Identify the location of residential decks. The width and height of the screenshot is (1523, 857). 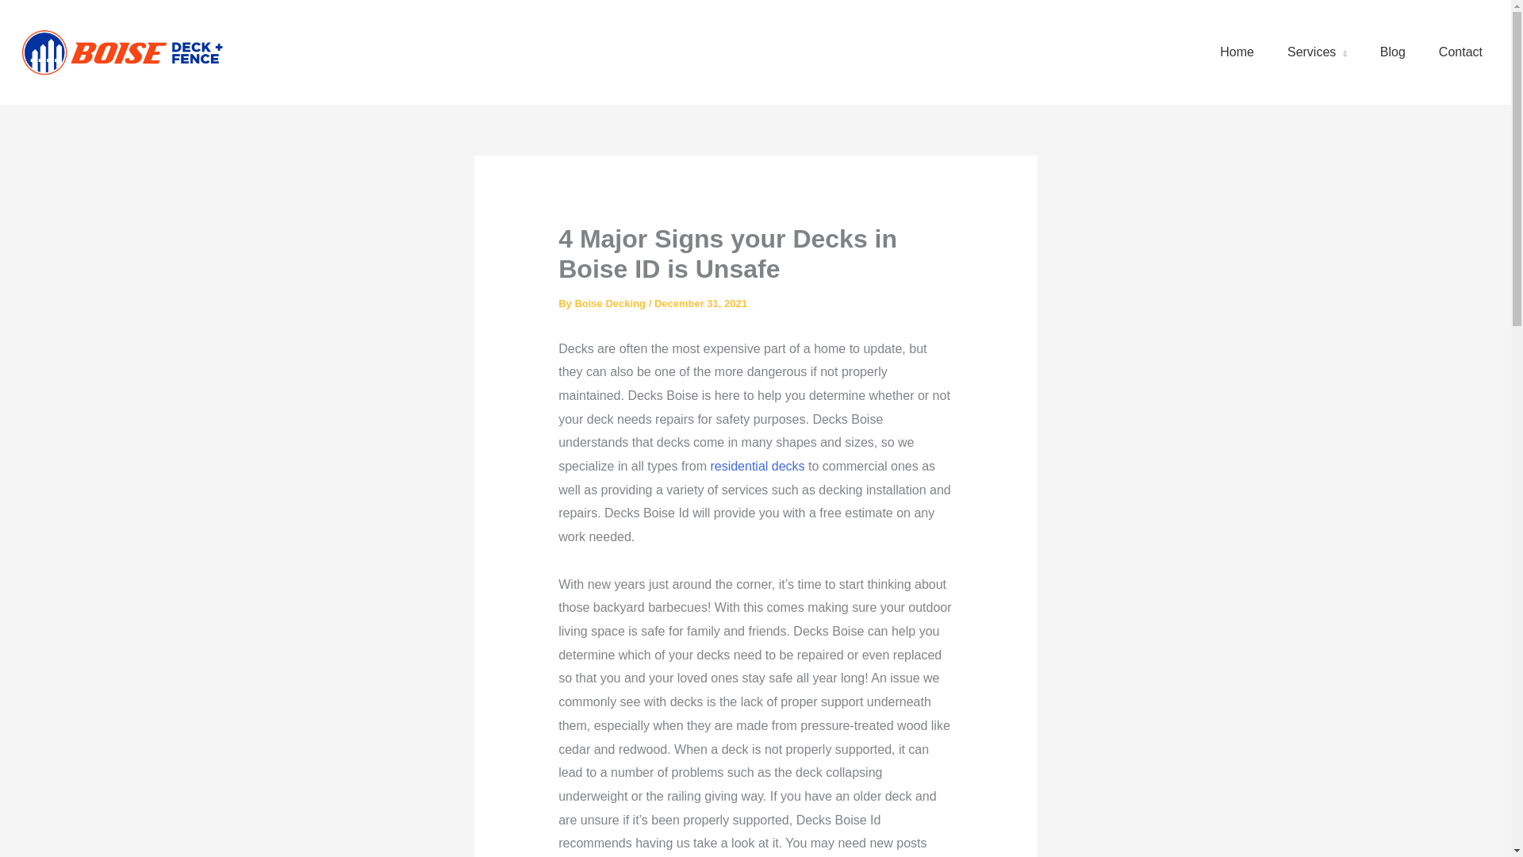
(757, 466).